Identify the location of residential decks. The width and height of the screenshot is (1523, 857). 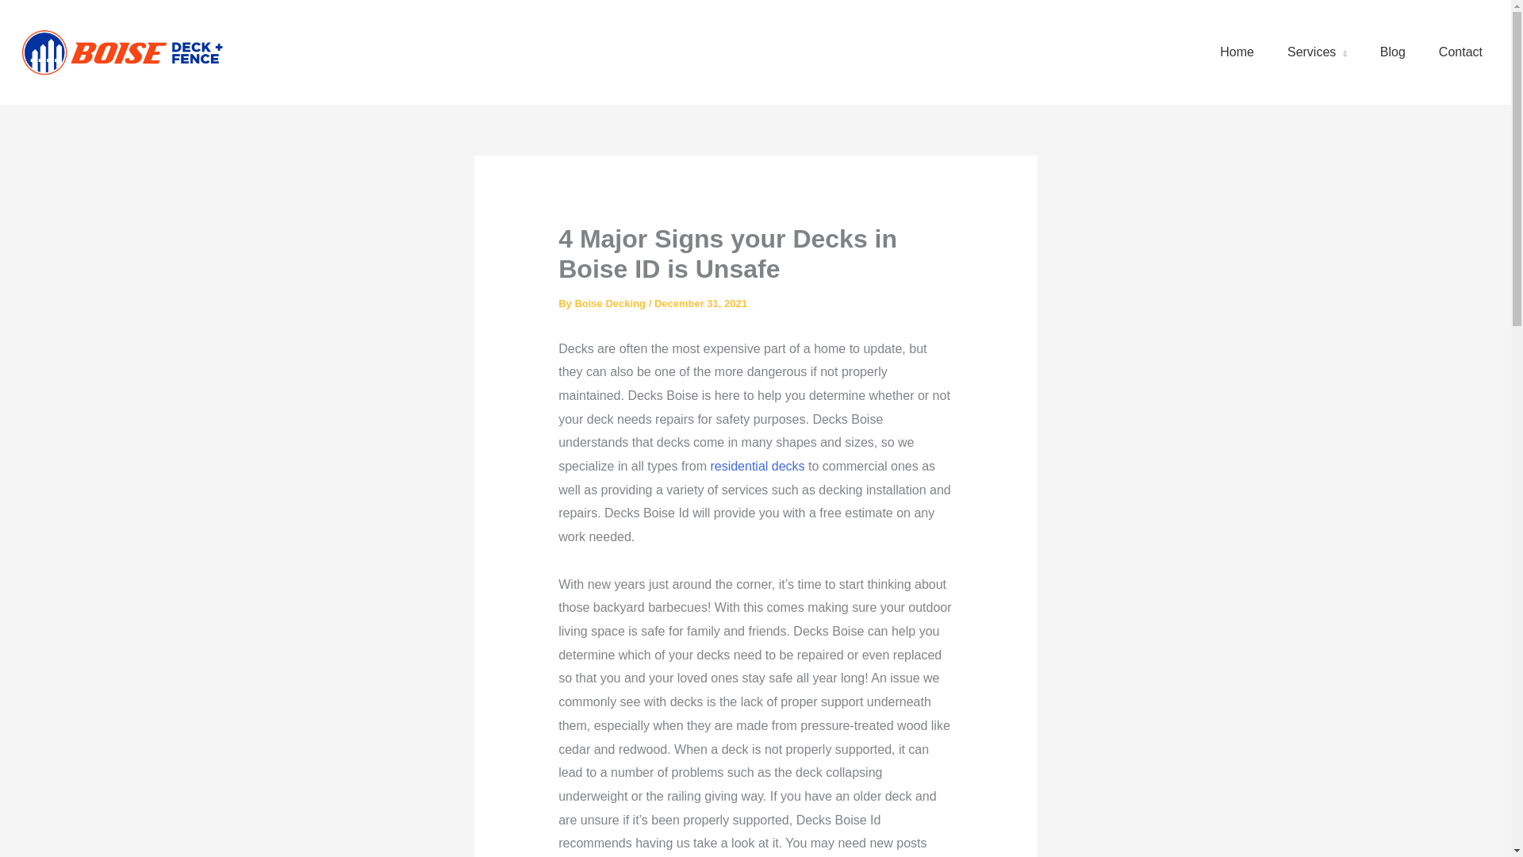
(757, 466).